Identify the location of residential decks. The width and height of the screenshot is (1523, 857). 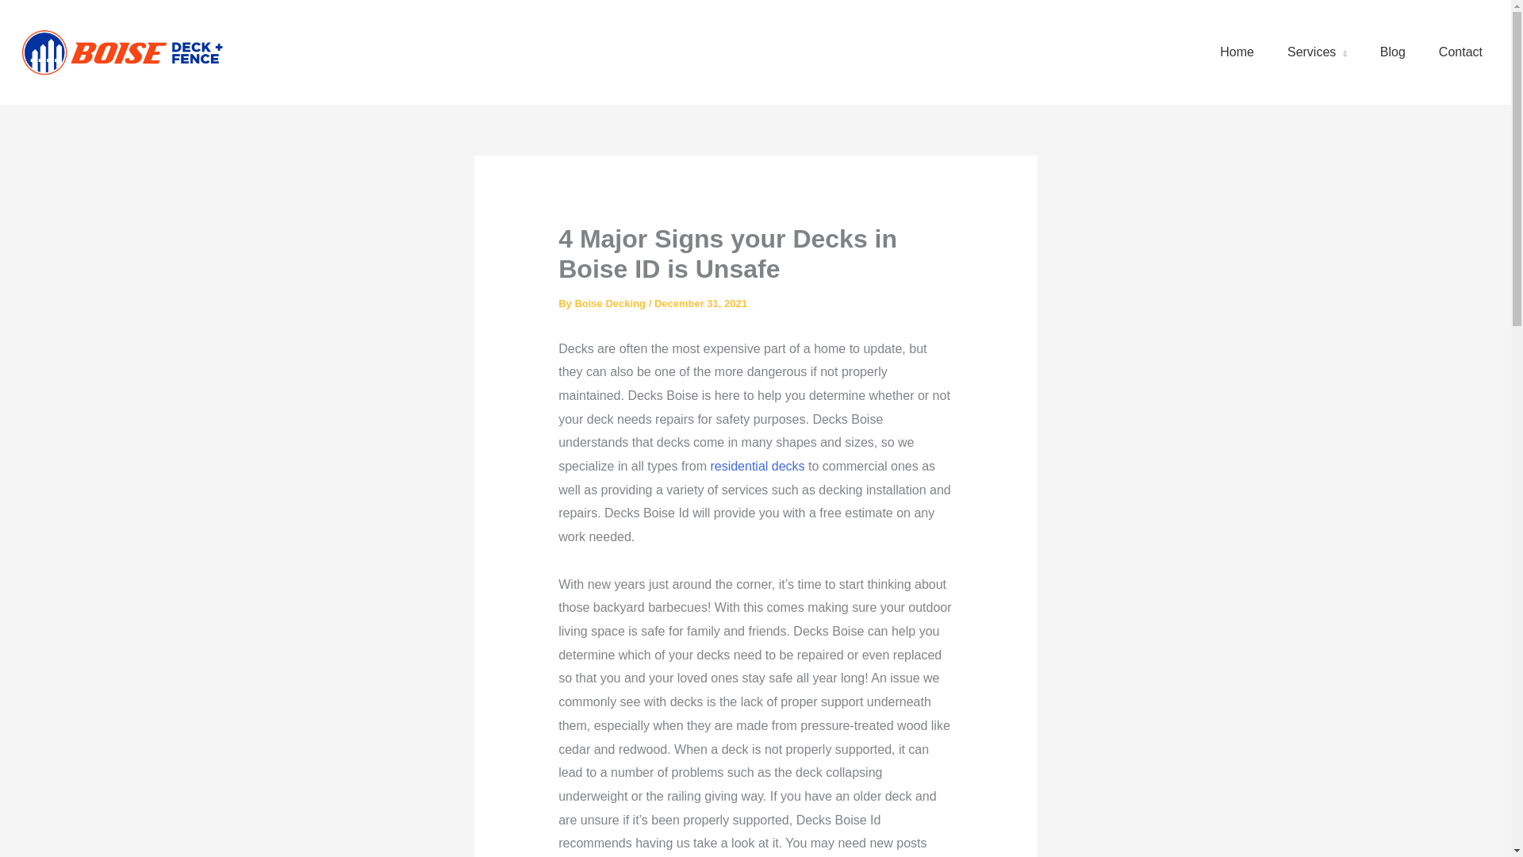
(757, 466).